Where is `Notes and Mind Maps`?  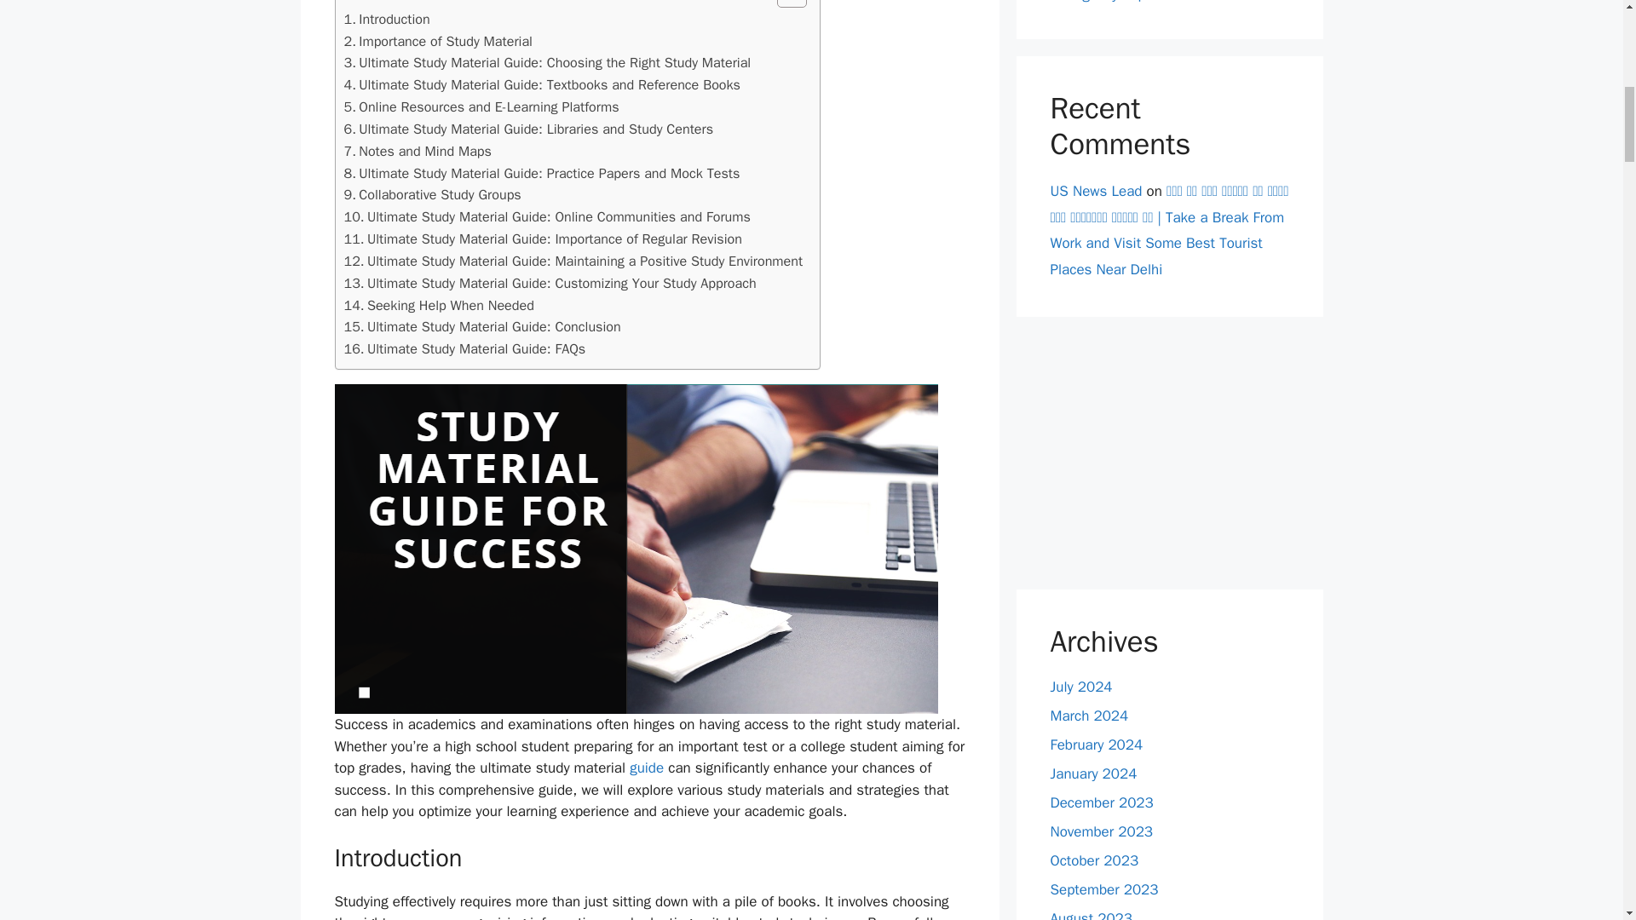 Notes and Mind Maps is located at coordinates (418, 152).